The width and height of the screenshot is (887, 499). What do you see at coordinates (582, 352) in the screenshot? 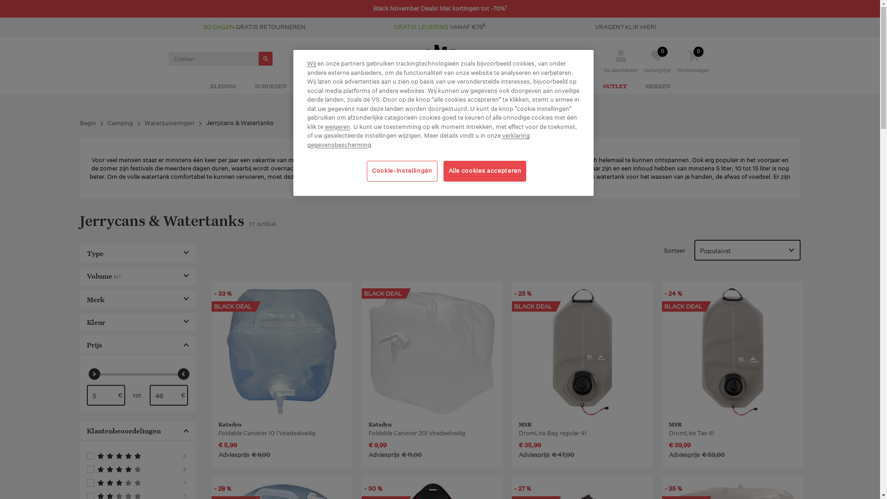
I see `MSR DromLite Tas Regular ` at bounding box center [582, 352].